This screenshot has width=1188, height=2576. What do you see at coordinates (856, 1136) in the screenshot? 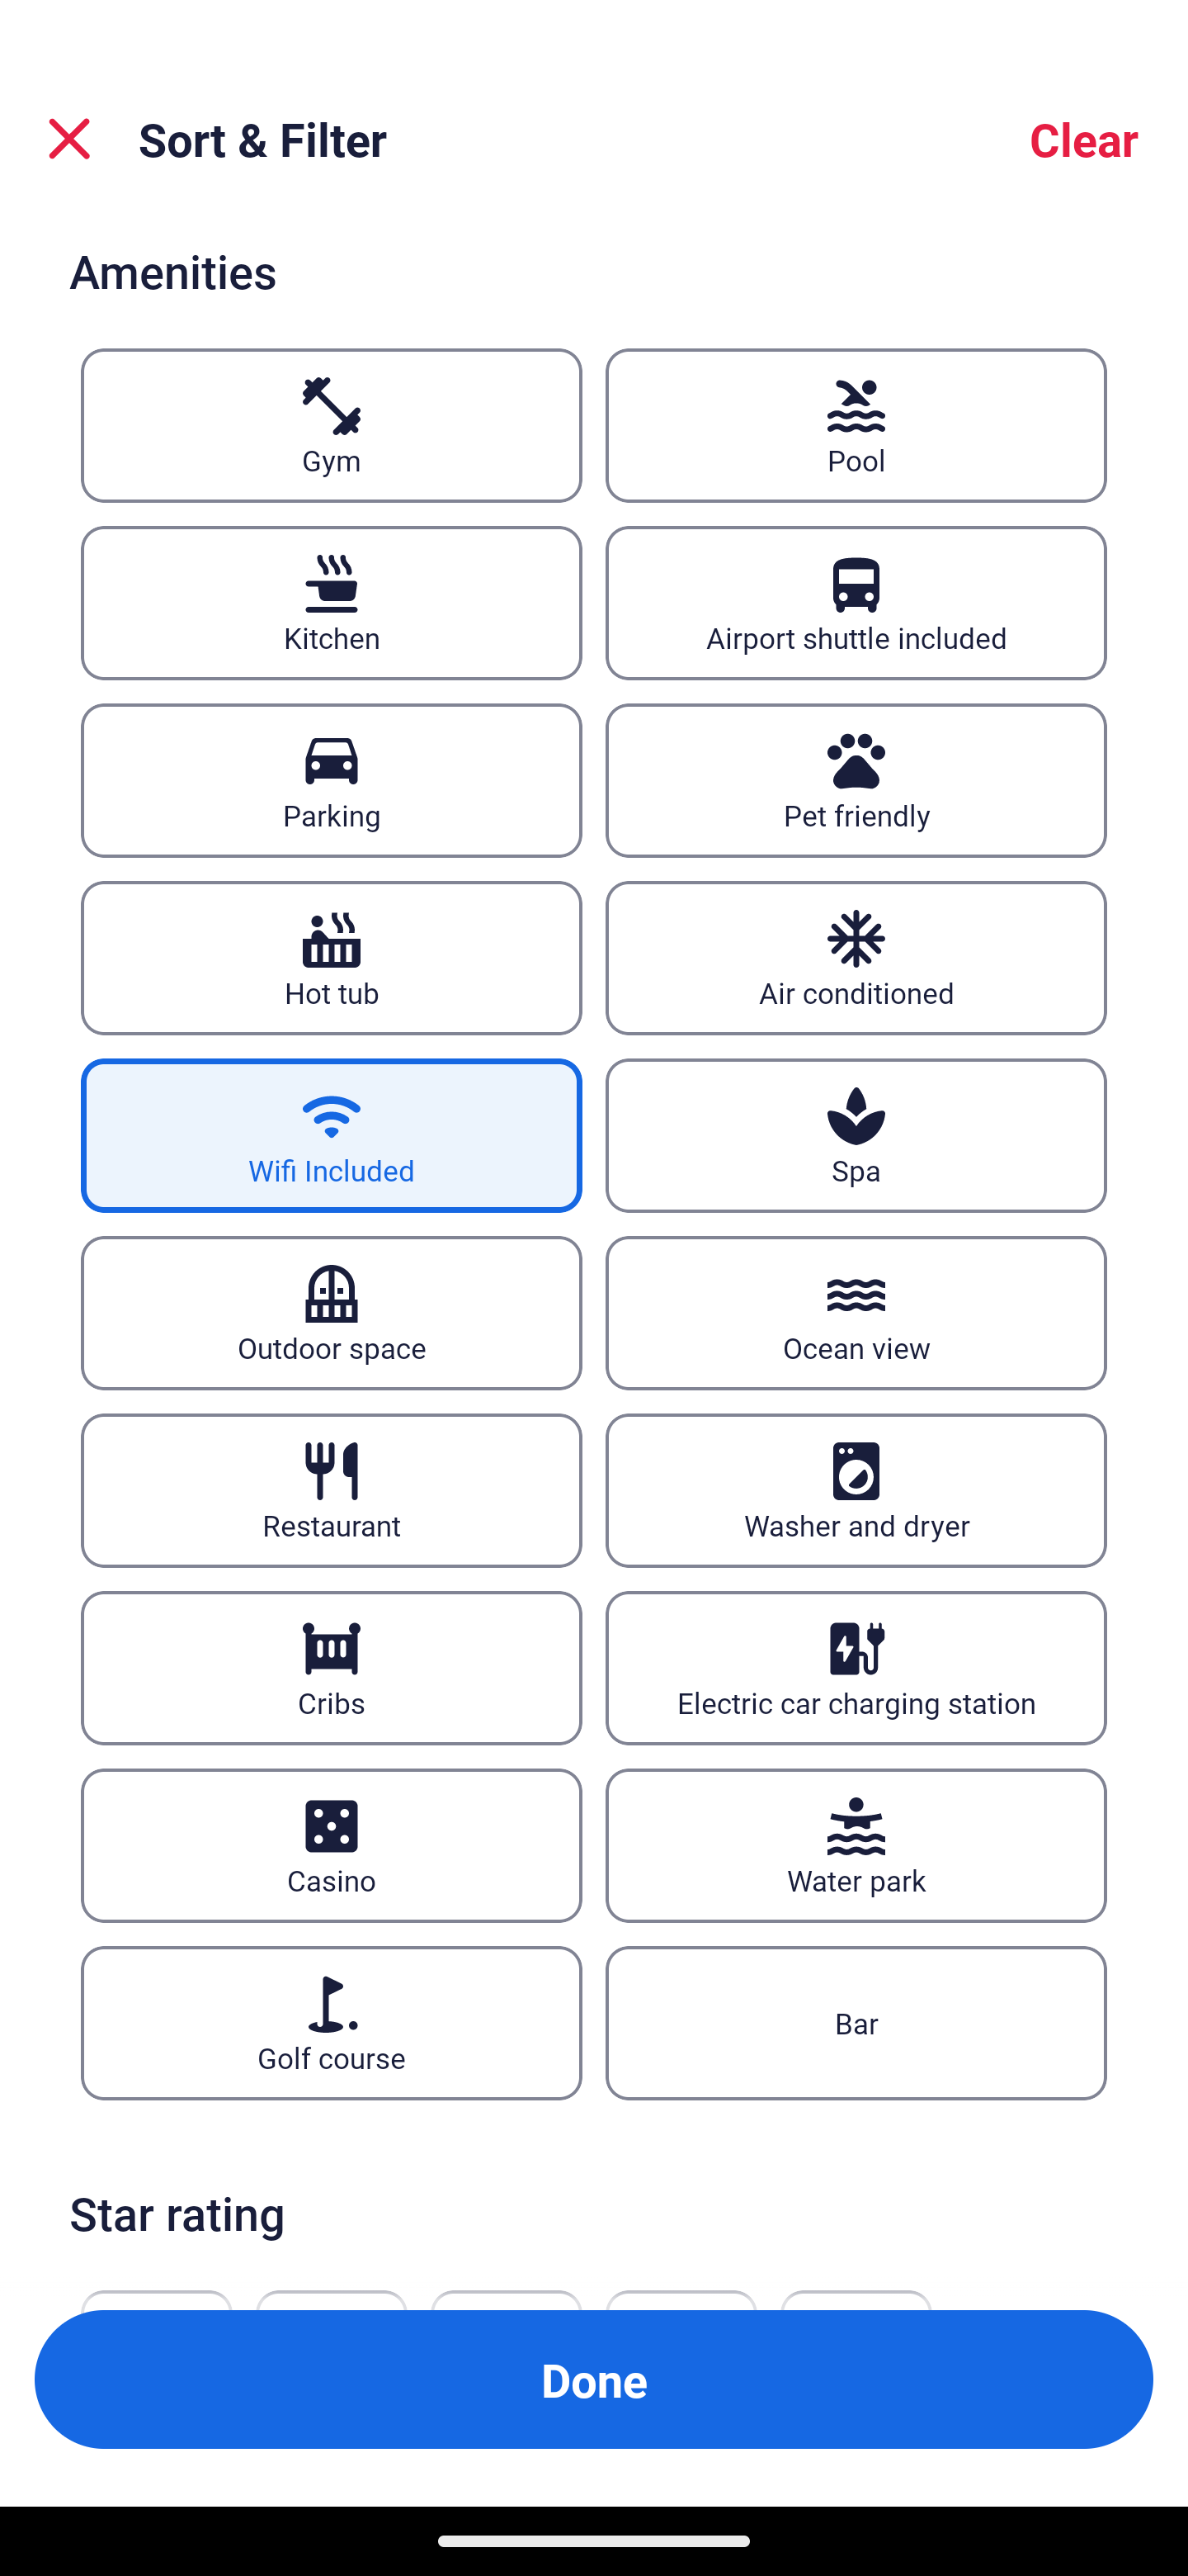
I see `Spa` at bounding box center [856, 1136].